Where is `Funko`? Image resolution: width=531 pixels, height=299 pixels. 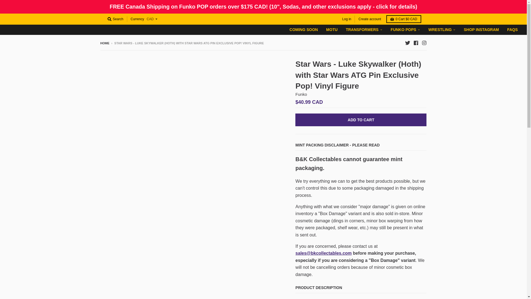
Funko is located at coordinates (301, 94).